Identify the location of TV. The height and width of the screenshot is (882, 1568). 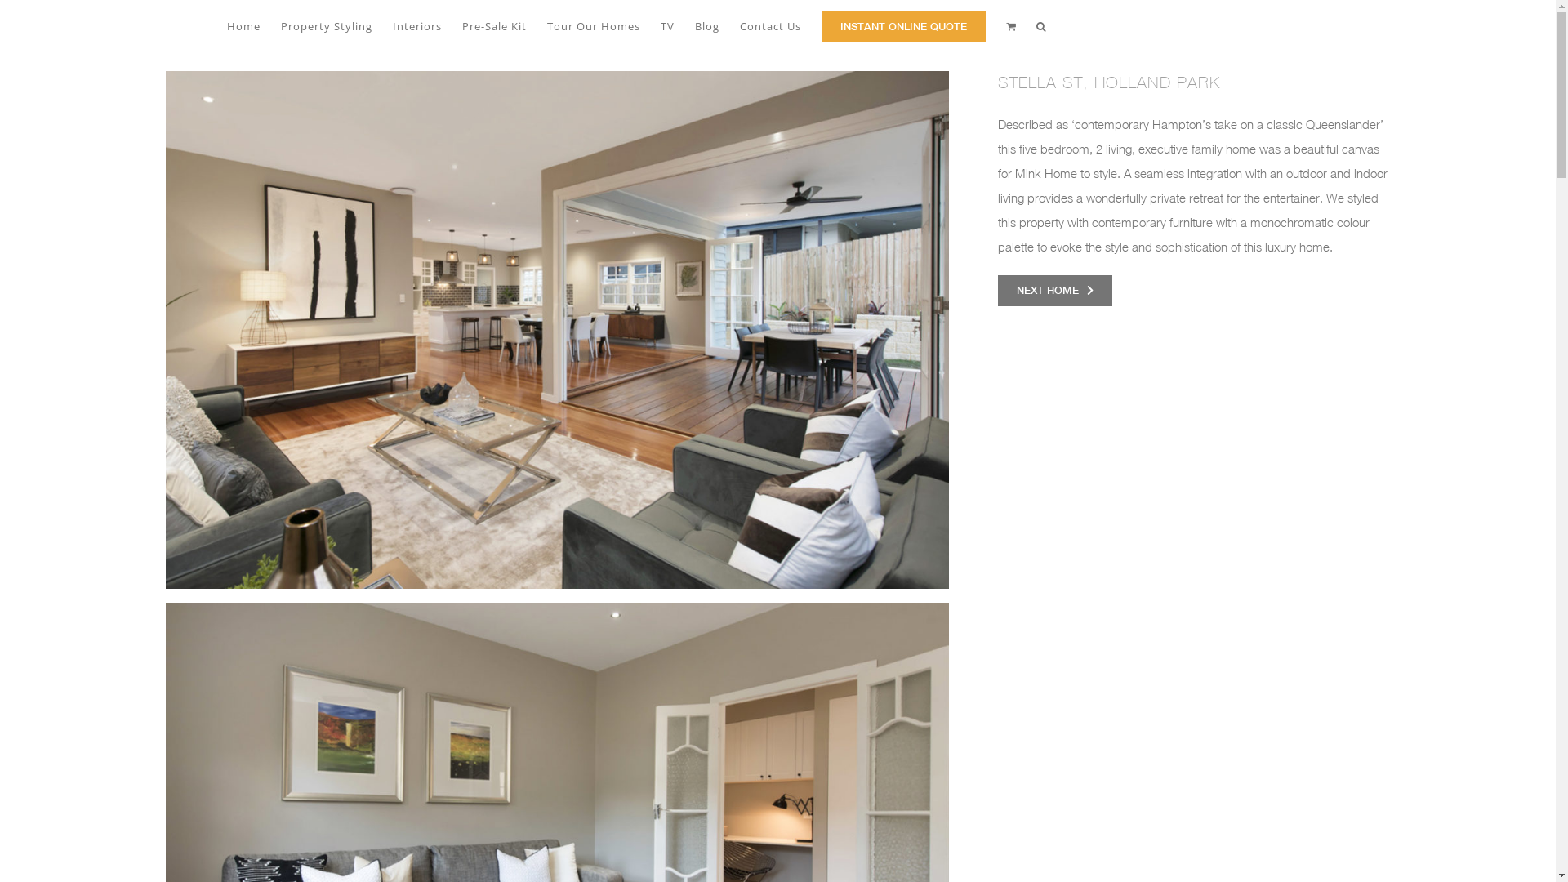
(666, 25).